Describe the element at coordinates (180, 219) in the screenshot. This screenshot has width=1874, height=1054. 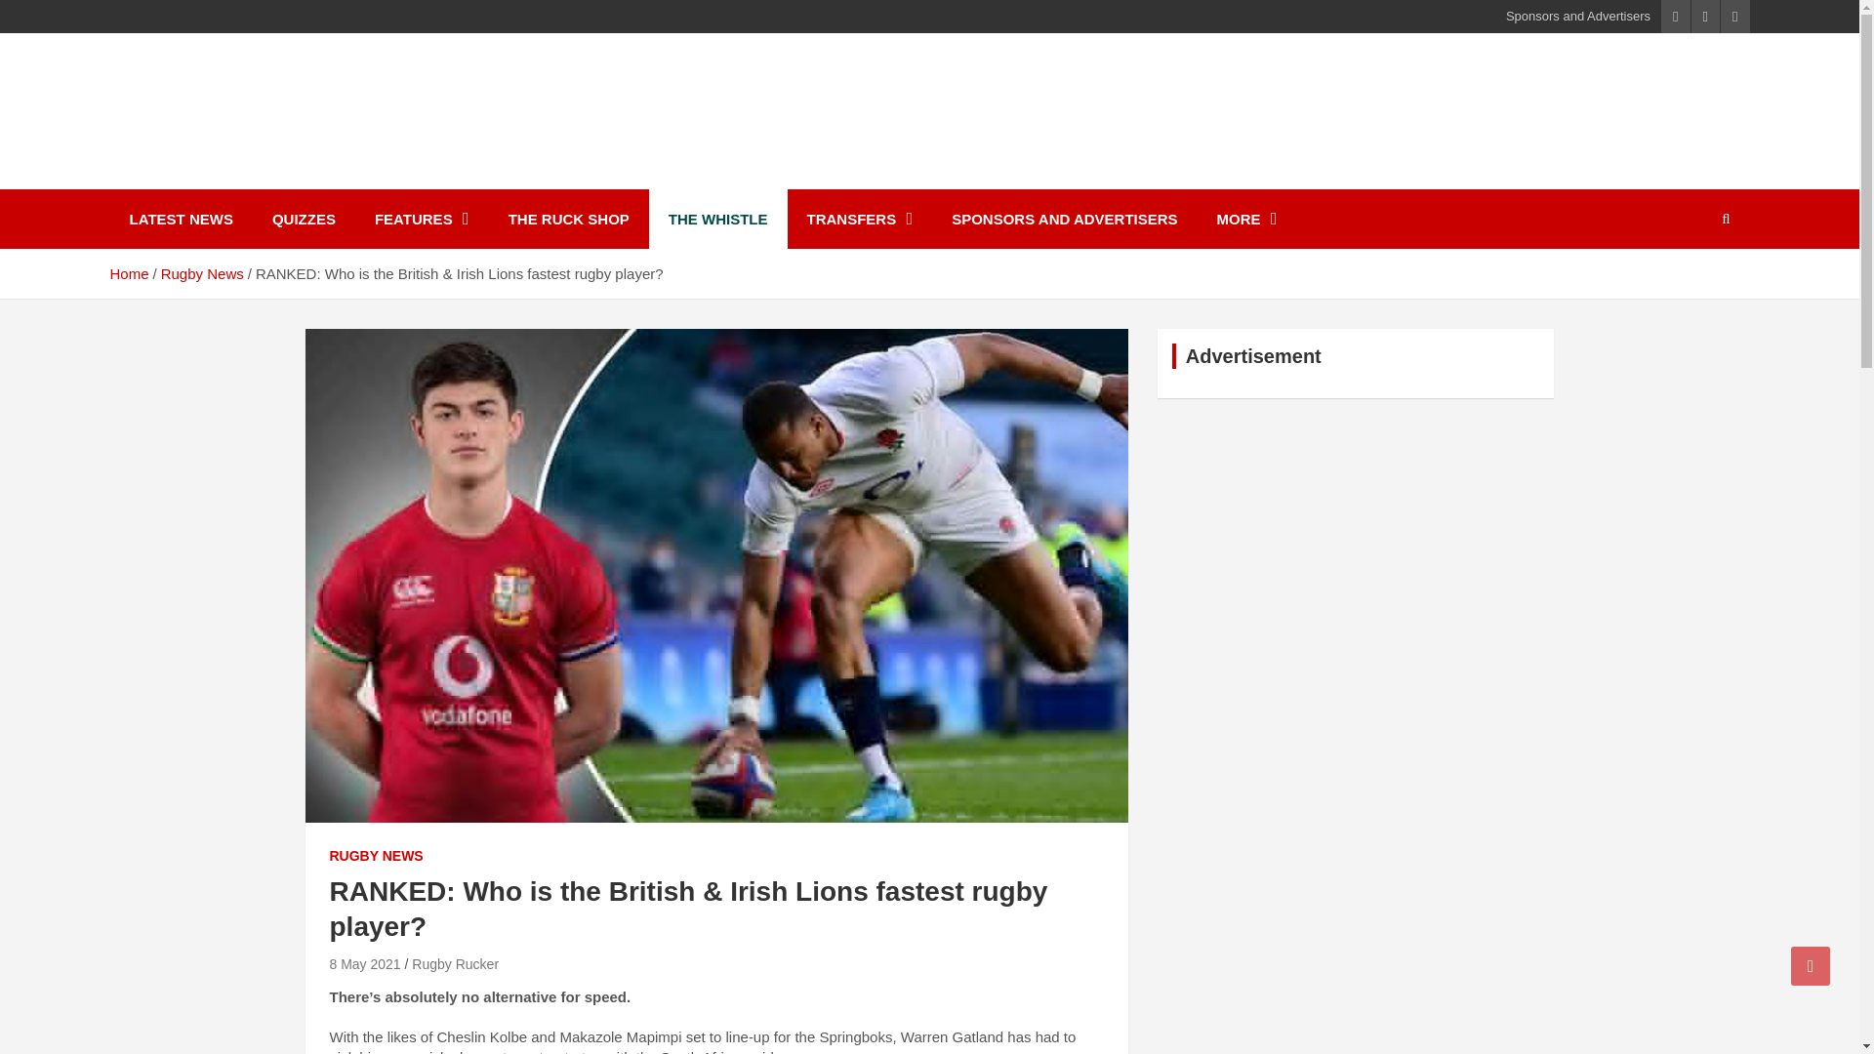
I see `LATEST NEWS` at that location.